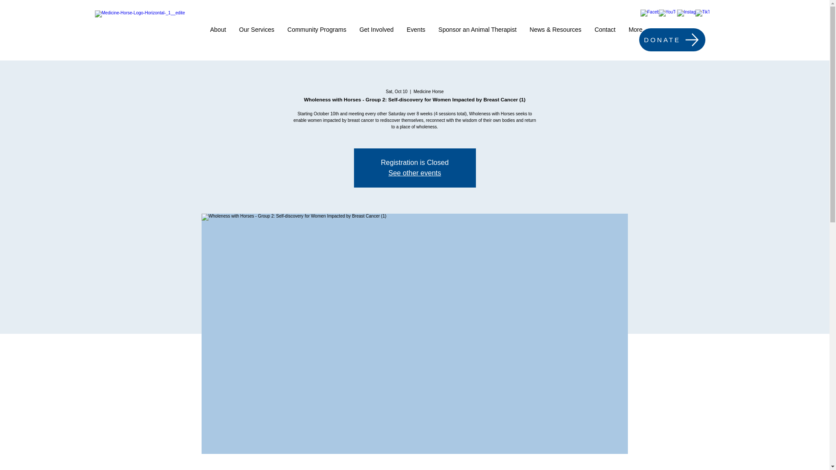 Image resolution: width=836 pixels, height=470 pixels. I want to click on Contact, so click(604, 37).